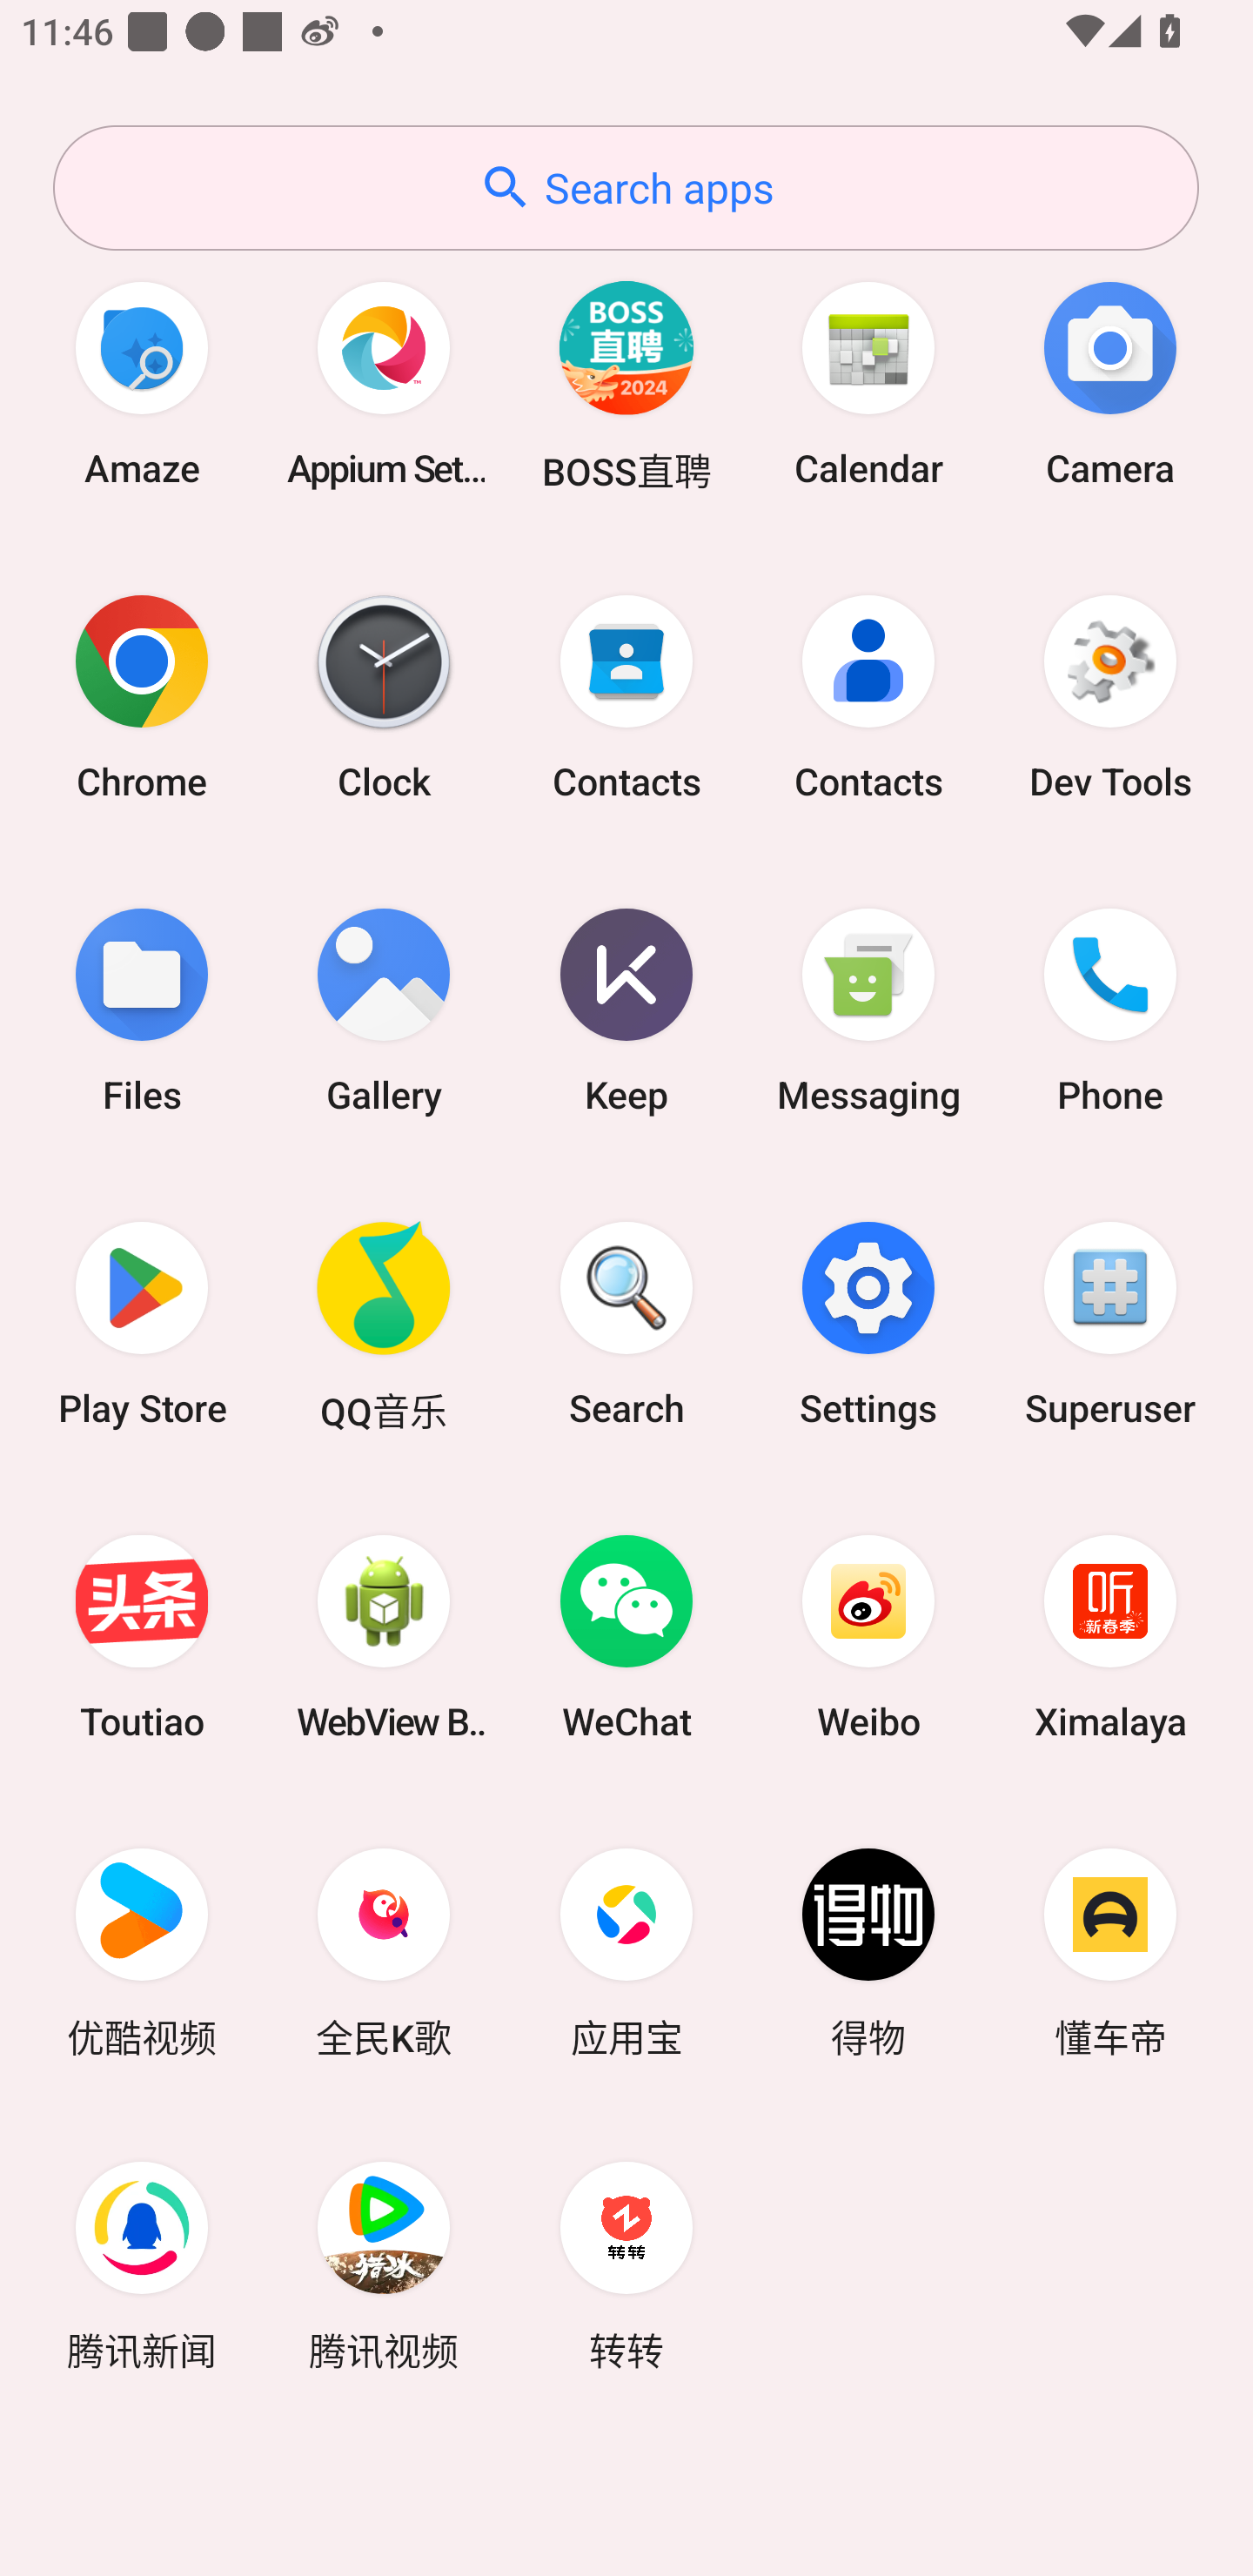  What do you see at coordinates (626, 1949) in the screenshot?
I see `应用宝` at bounding box center [626, 1949].